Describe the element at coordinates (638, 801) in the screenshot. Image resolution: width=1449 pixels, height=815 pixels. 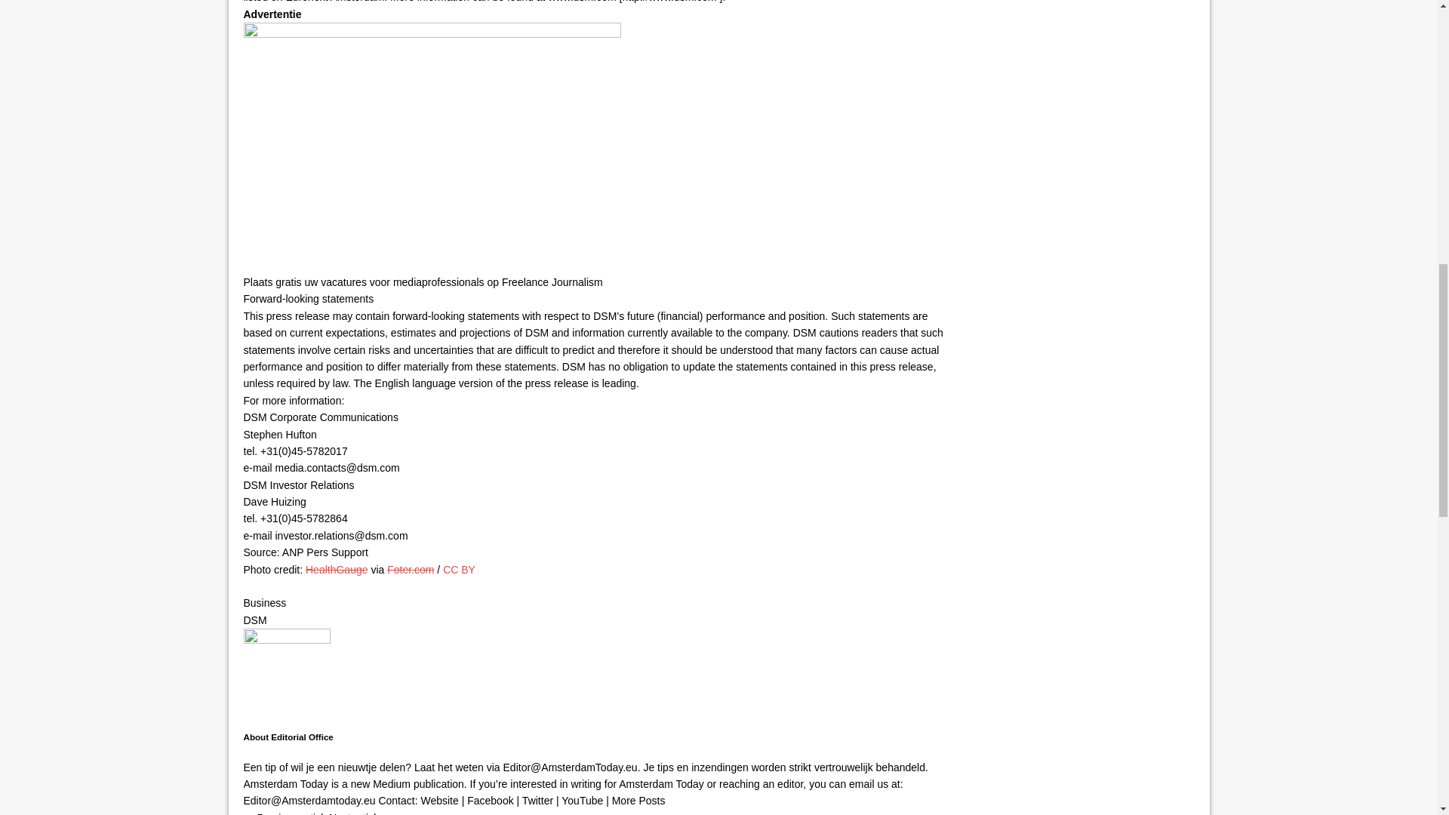
I see `More articles written by Editorial Office` at that location.